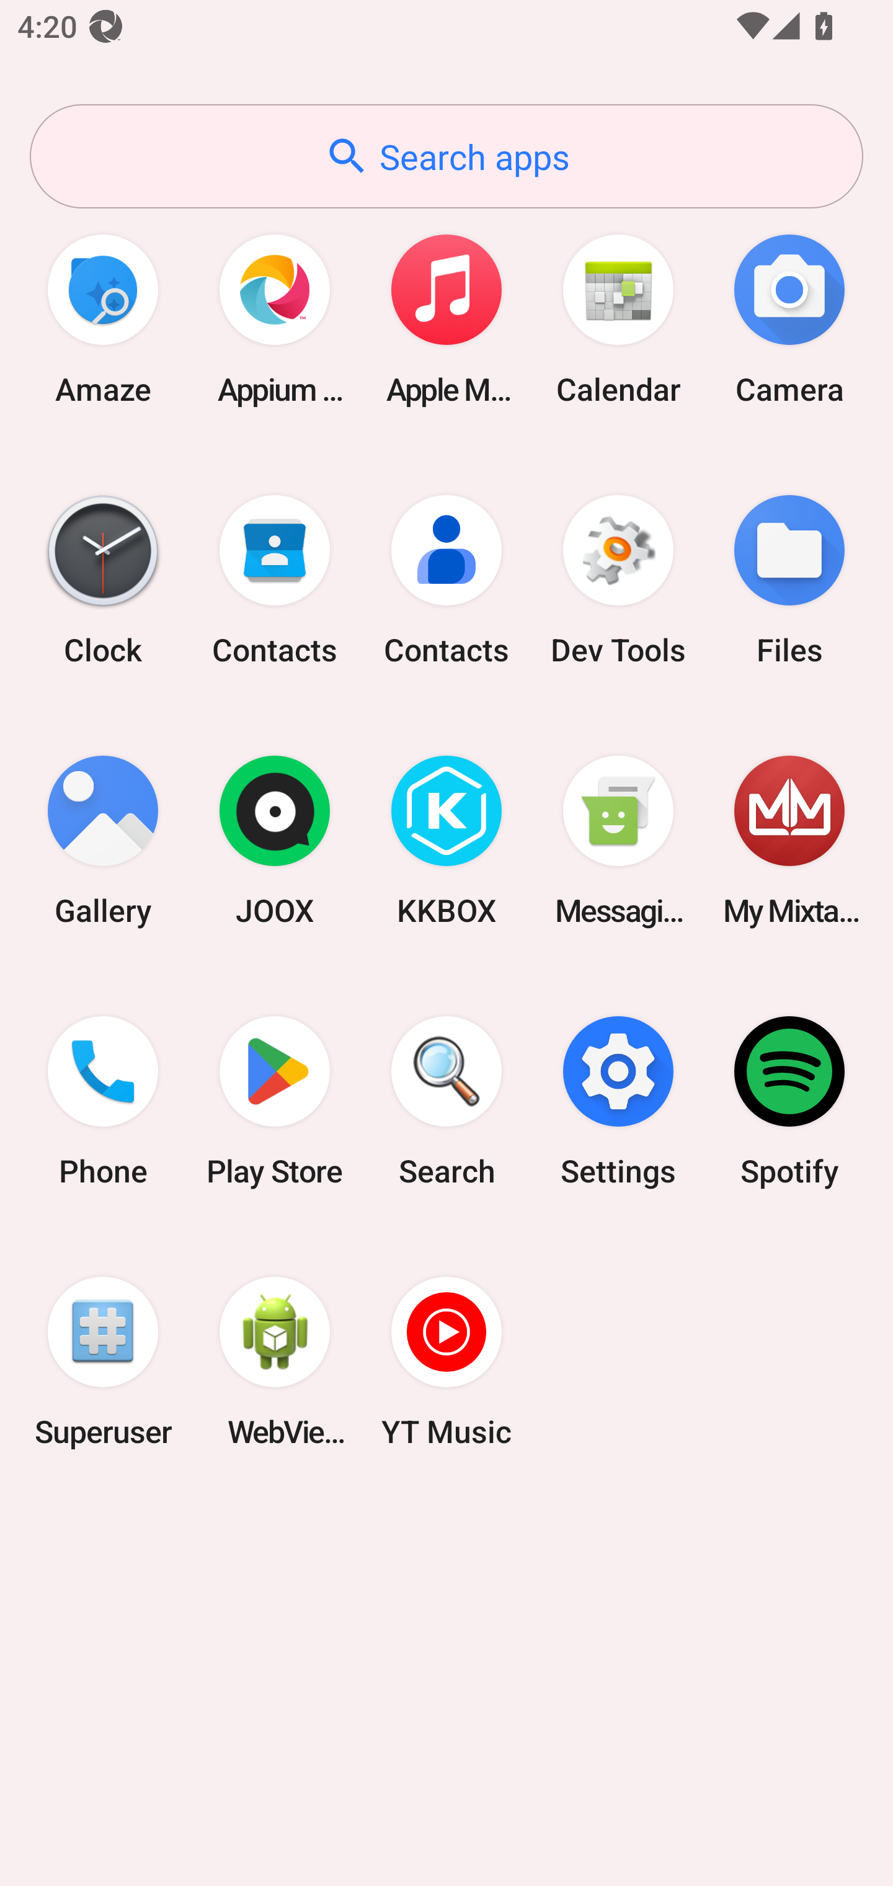  Describe the element at coordinates (446, 319) in the screenshot. I see `Apple Music` at that location.